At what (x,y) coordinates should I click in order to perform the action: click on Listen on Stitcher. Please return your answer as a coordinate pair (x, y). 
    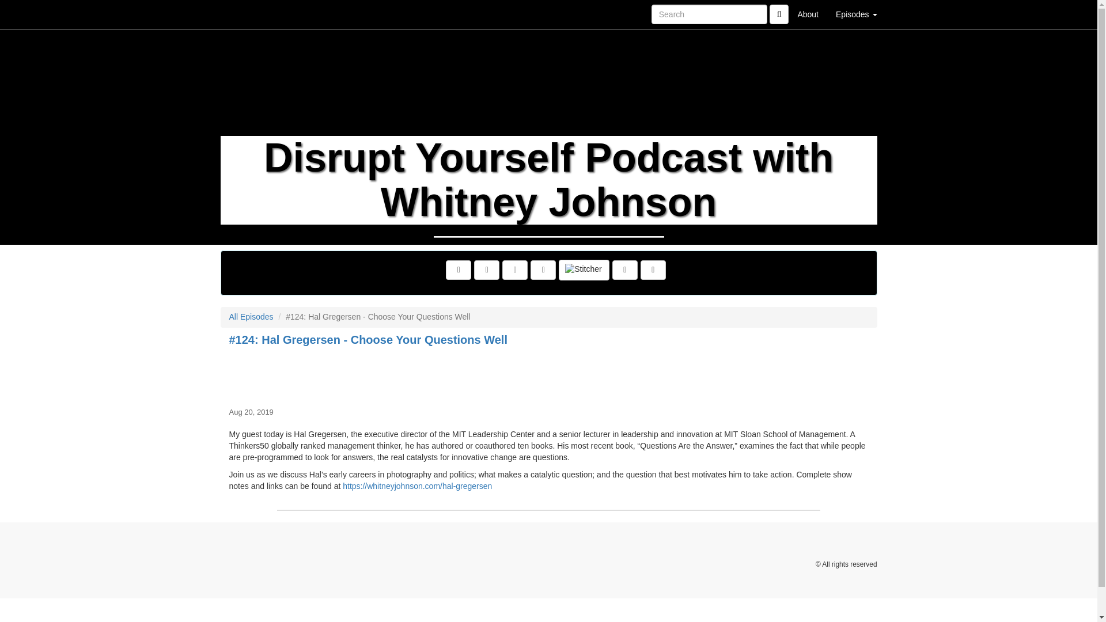
    Looking at the image, I should click on (584, 270).